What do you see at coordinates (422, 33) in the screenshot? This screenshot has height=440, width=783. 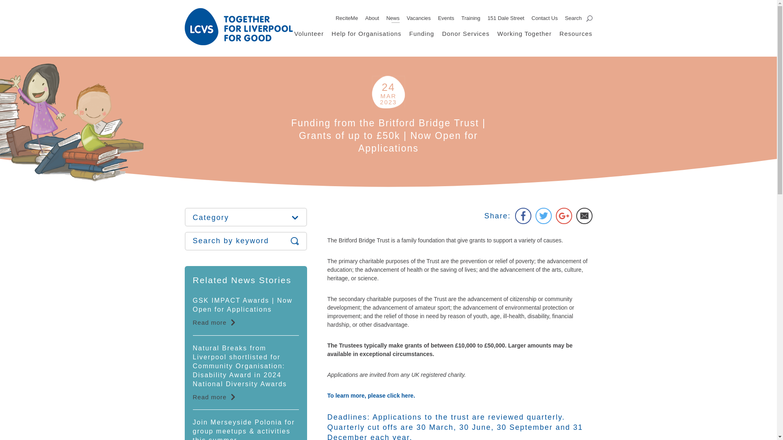 I see `Funding` at bounding box center [422, 33].